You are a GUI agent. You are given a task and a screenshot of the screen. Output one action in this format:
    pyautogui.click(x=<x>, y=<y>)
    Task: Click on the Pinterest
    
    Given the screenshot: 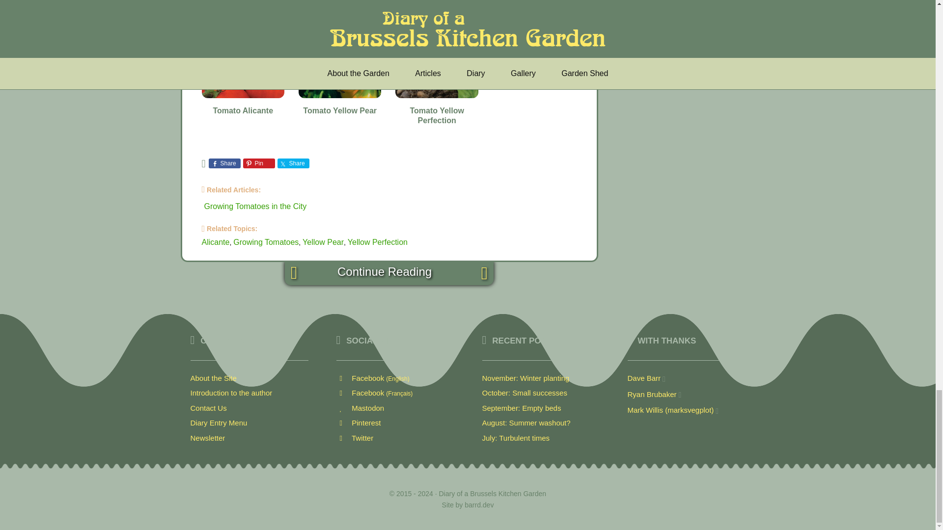 What is the action you would take?
    pyautogui.click(x=358, y=423)
    